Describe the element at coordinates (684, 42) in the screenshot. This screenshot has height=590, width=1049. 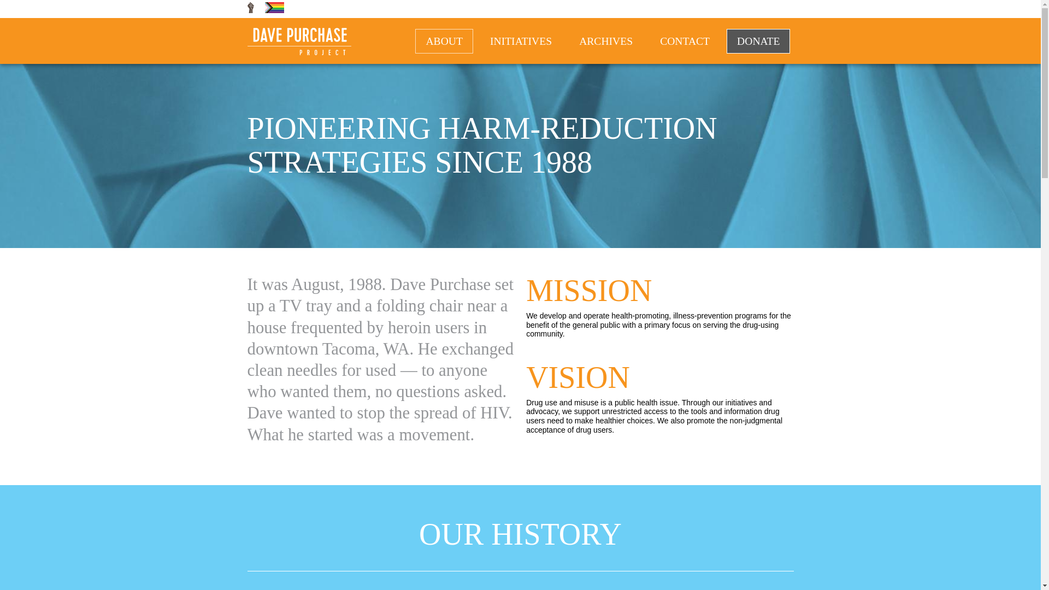
I see `CONTACT` at that location.